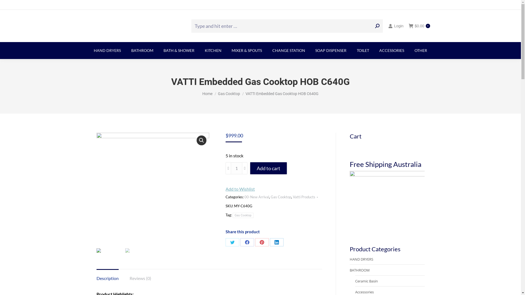 The image size is (525, 295). What do you see at coordinates (392, 51) in the screenshot?
I see `ACCESSORIES` at bounding box center [392, 51].